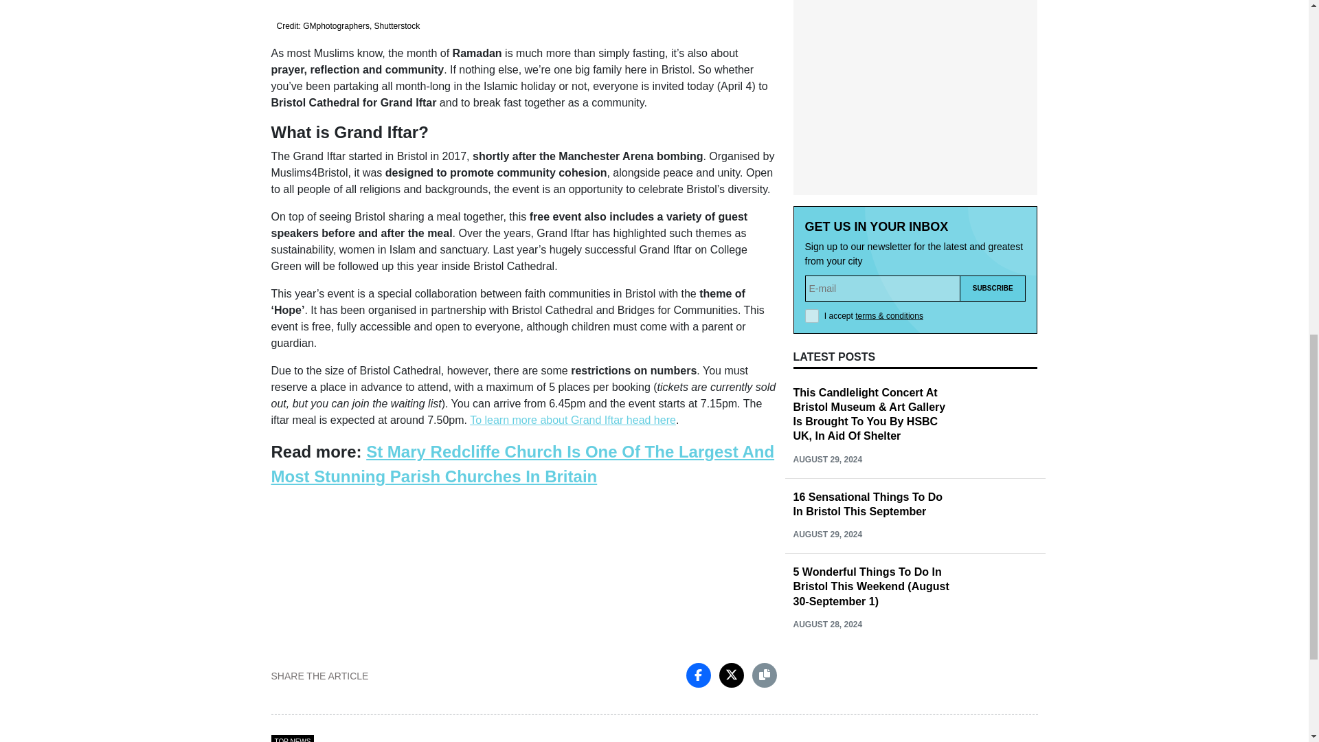  Describe the element at coordinates (827, 535) in the screenshot. I see `AUGUST 29, 2024` at that location.